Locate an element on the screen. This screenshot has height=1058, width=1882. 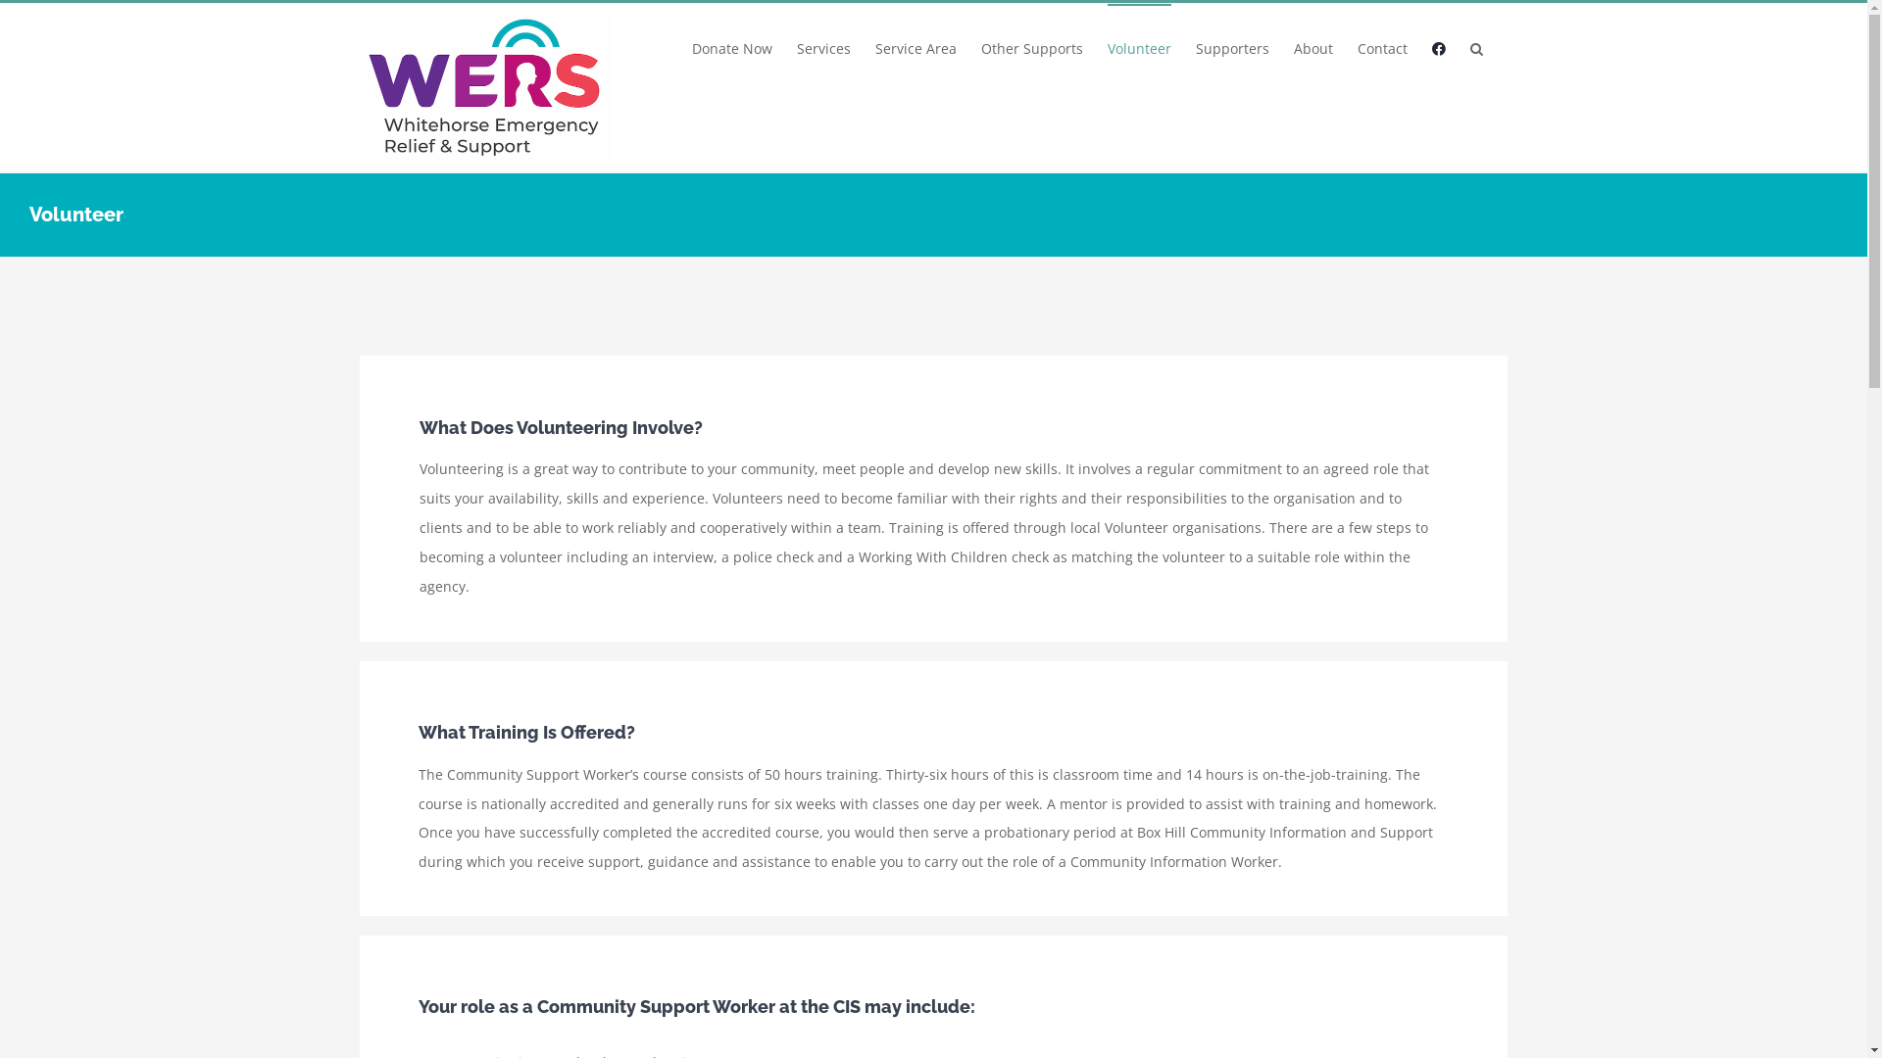
Supporters is located at coordinates (1233, 48).